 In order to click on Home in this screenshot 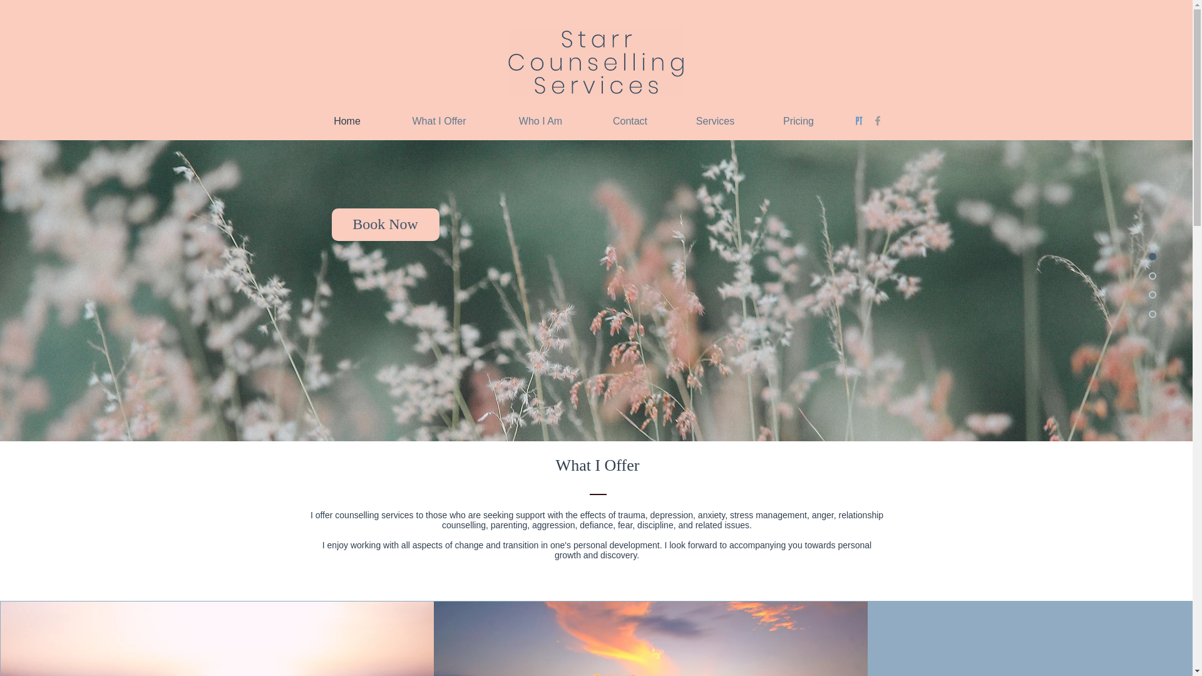, I will do `click(347, 120)`.